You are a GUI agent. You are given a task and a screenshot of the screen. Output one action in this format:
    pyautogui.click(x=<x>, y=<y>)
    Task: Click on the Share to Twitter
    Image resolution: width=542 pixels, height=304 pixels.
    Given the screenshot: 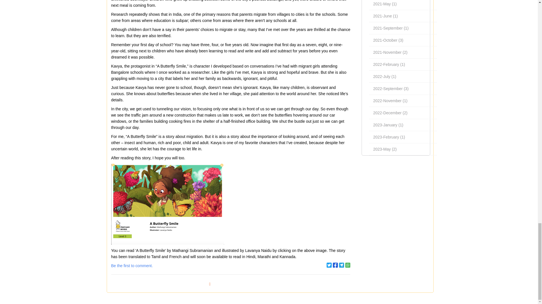 What is the action you would take?
    pyautogui.click(x=329, y=265)
    